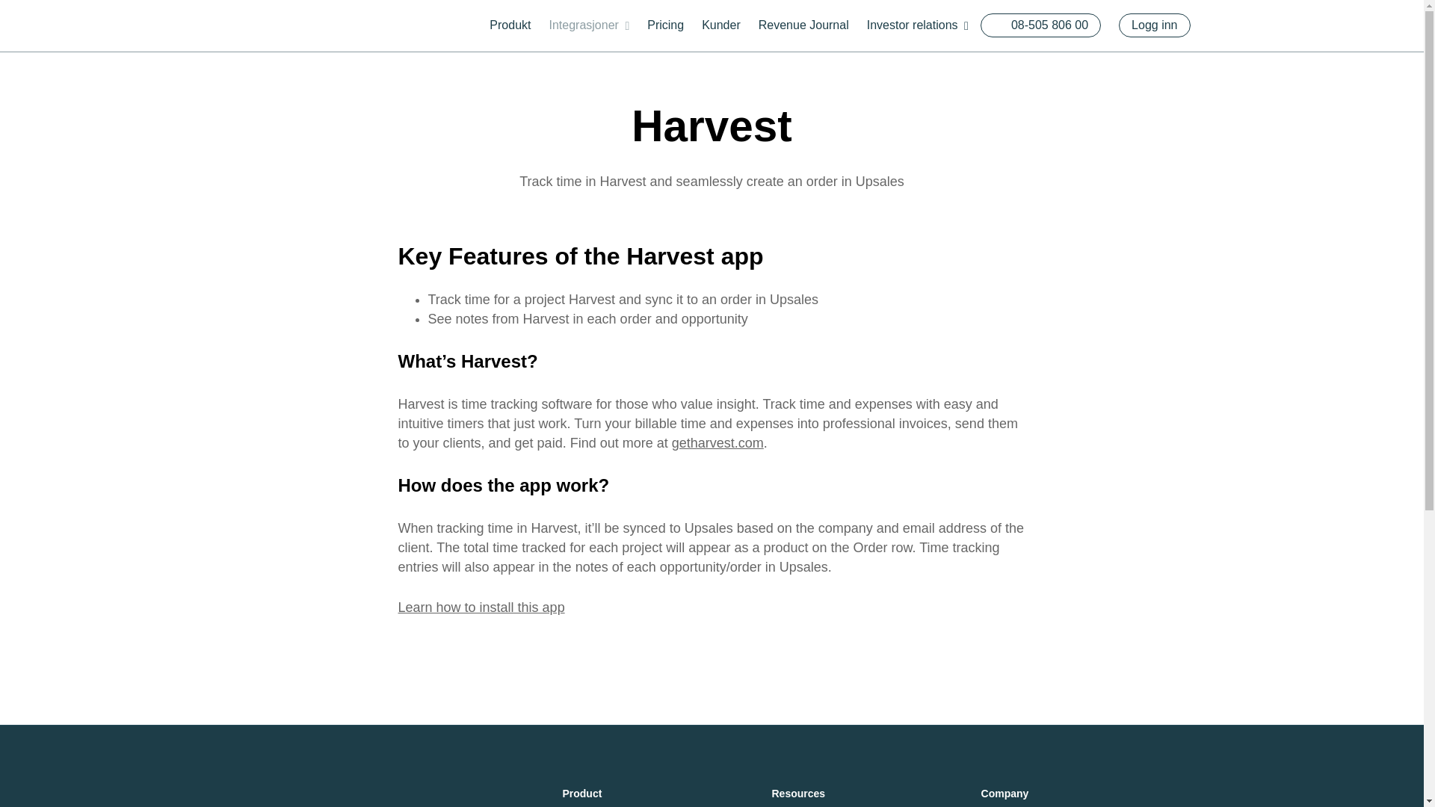  I want to click on Pricing, so click(665, 25).